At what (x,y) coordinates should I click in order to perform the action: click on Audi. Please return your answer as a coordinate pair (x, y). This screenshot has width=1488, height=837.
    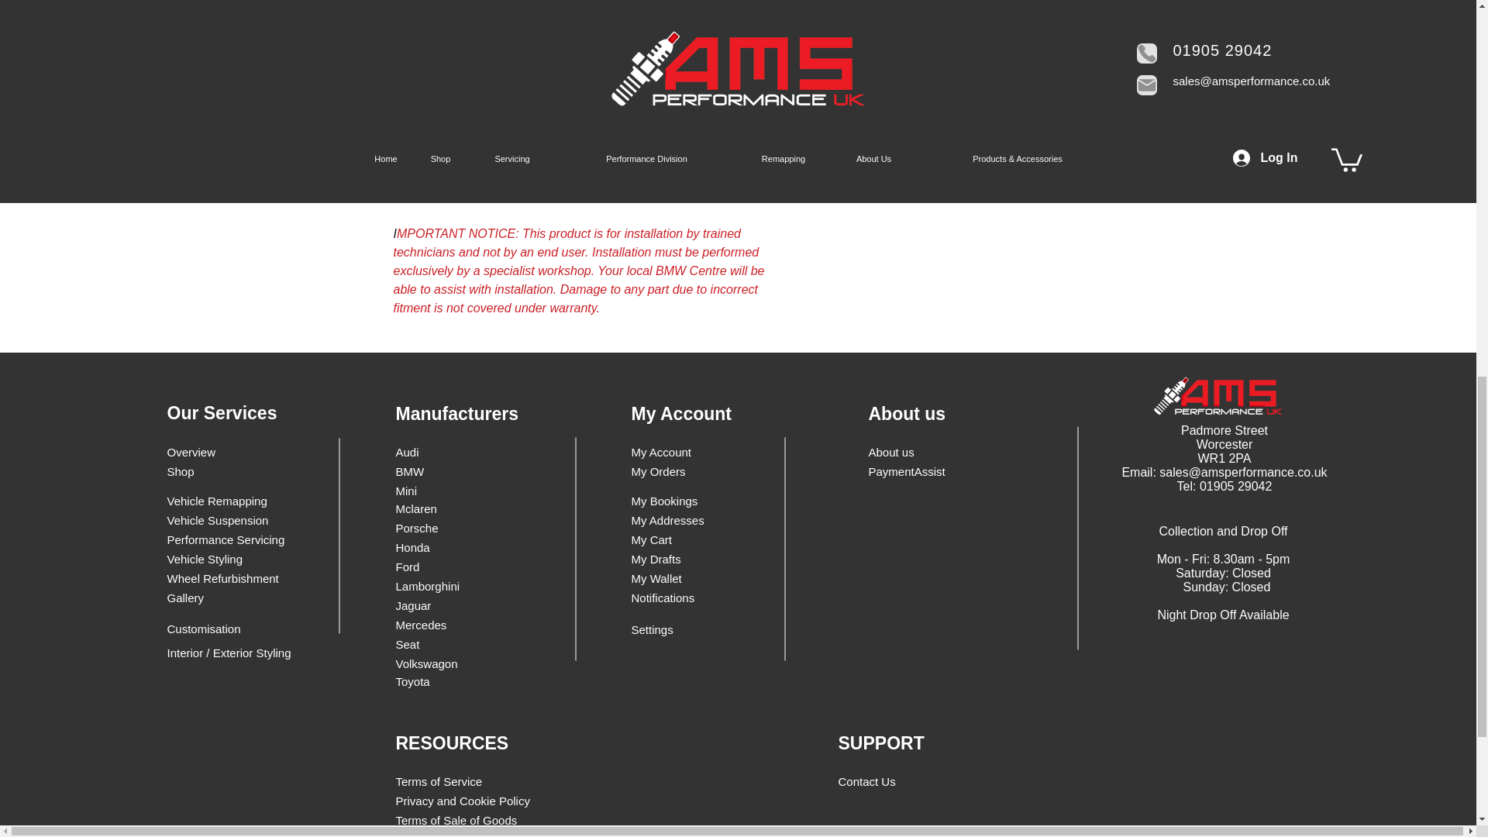
    Looking at the image, I should click on (440, 453).